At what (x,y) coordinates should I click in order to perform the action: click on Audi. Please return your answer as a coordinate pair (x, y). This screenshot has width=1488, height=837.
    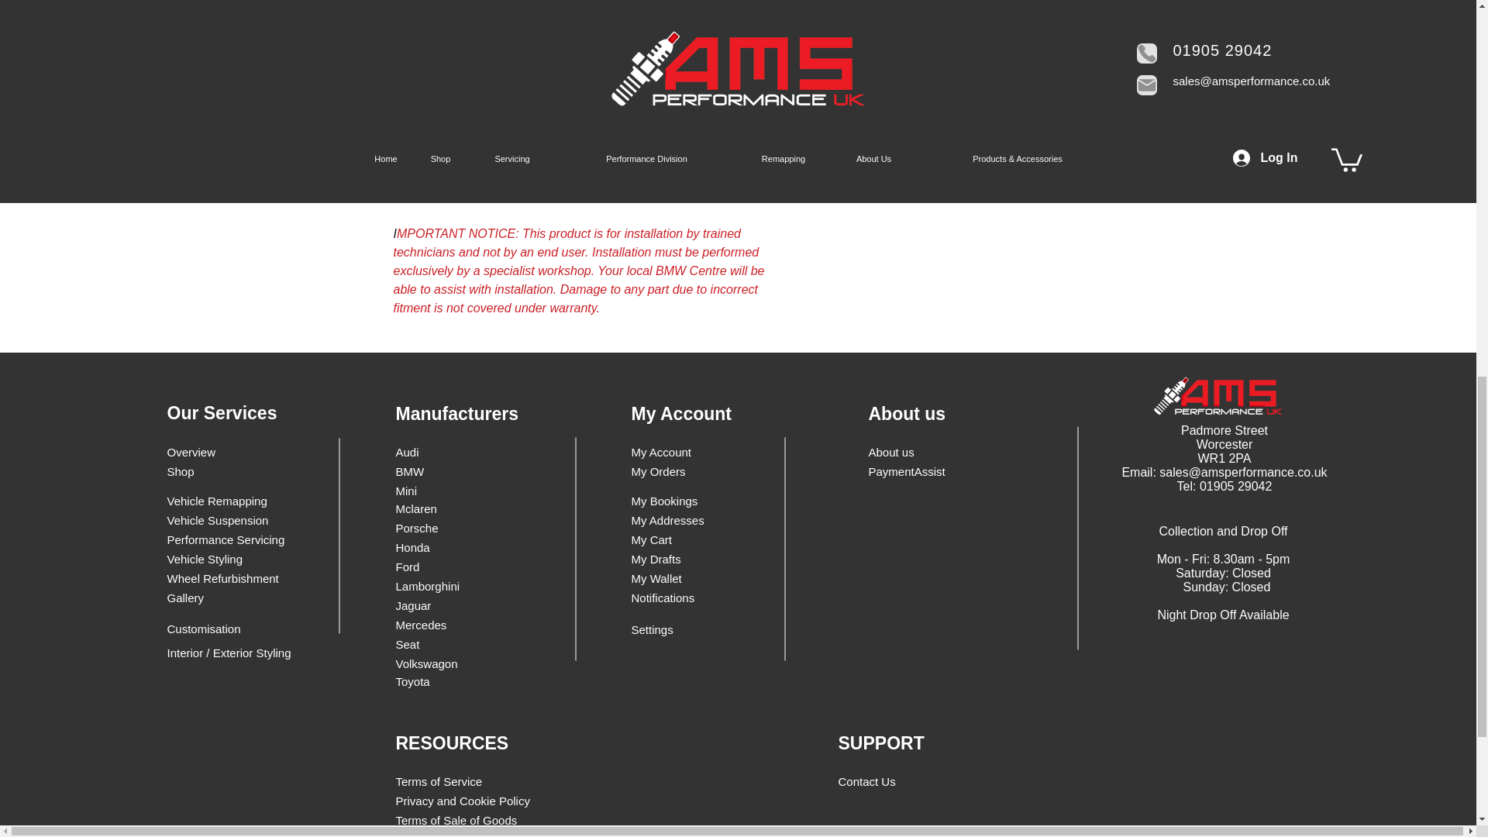
    Looking at the image, I should click on (440, 453).